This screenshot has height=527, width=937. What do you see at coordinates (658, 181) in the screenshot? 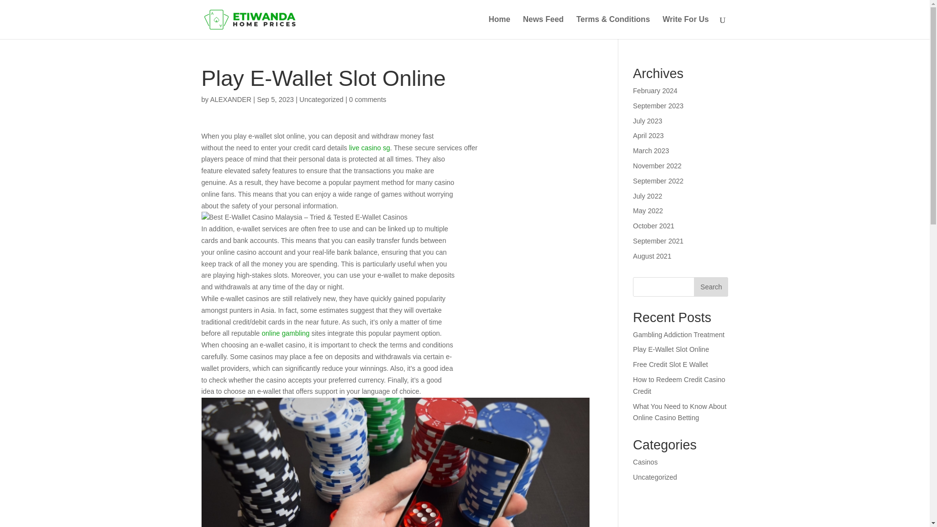
I see `September 2022` at bounding box center [658, 181].